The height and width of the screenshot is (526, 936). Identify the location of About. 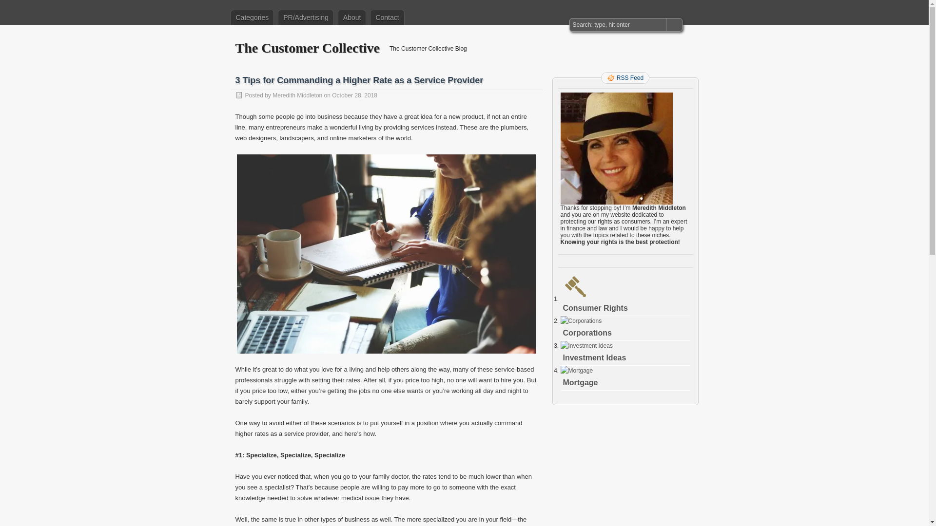
(352, 17).